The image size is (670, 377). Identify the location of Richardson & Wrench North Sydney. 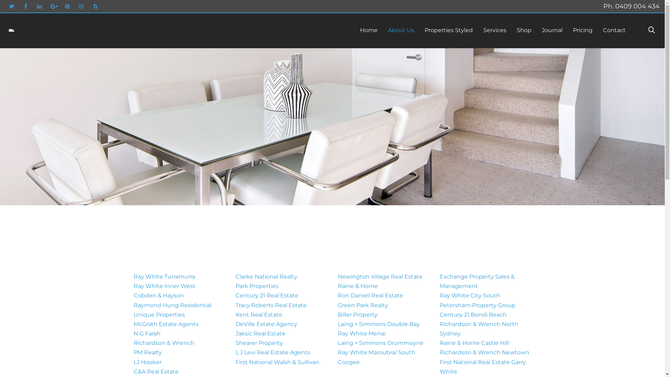
(479, 329).